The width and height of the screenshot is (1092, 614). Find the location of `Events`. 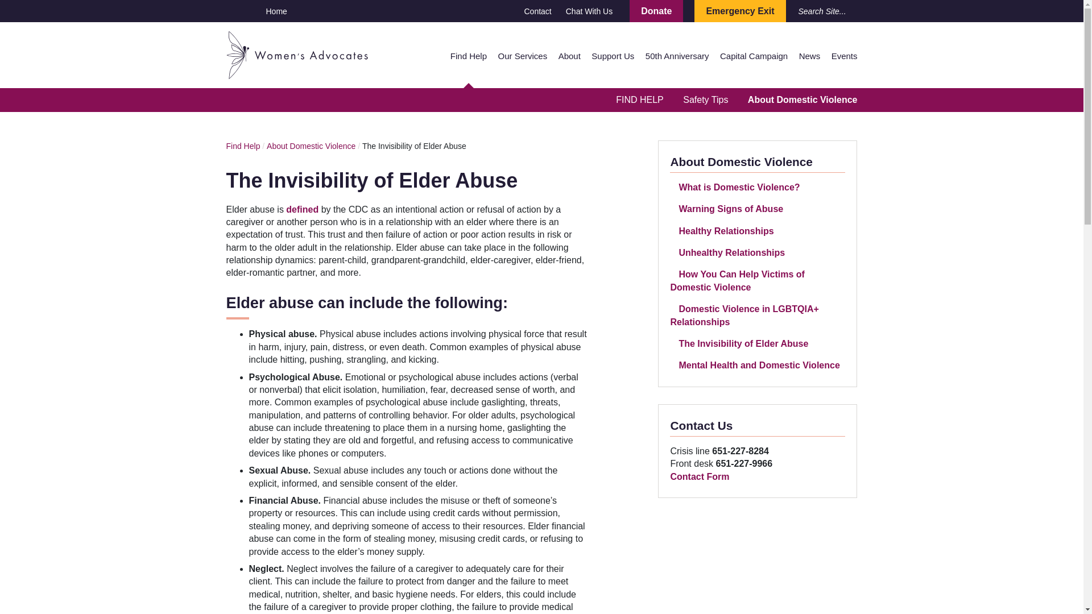

Events is located at coordinates (844, 56).